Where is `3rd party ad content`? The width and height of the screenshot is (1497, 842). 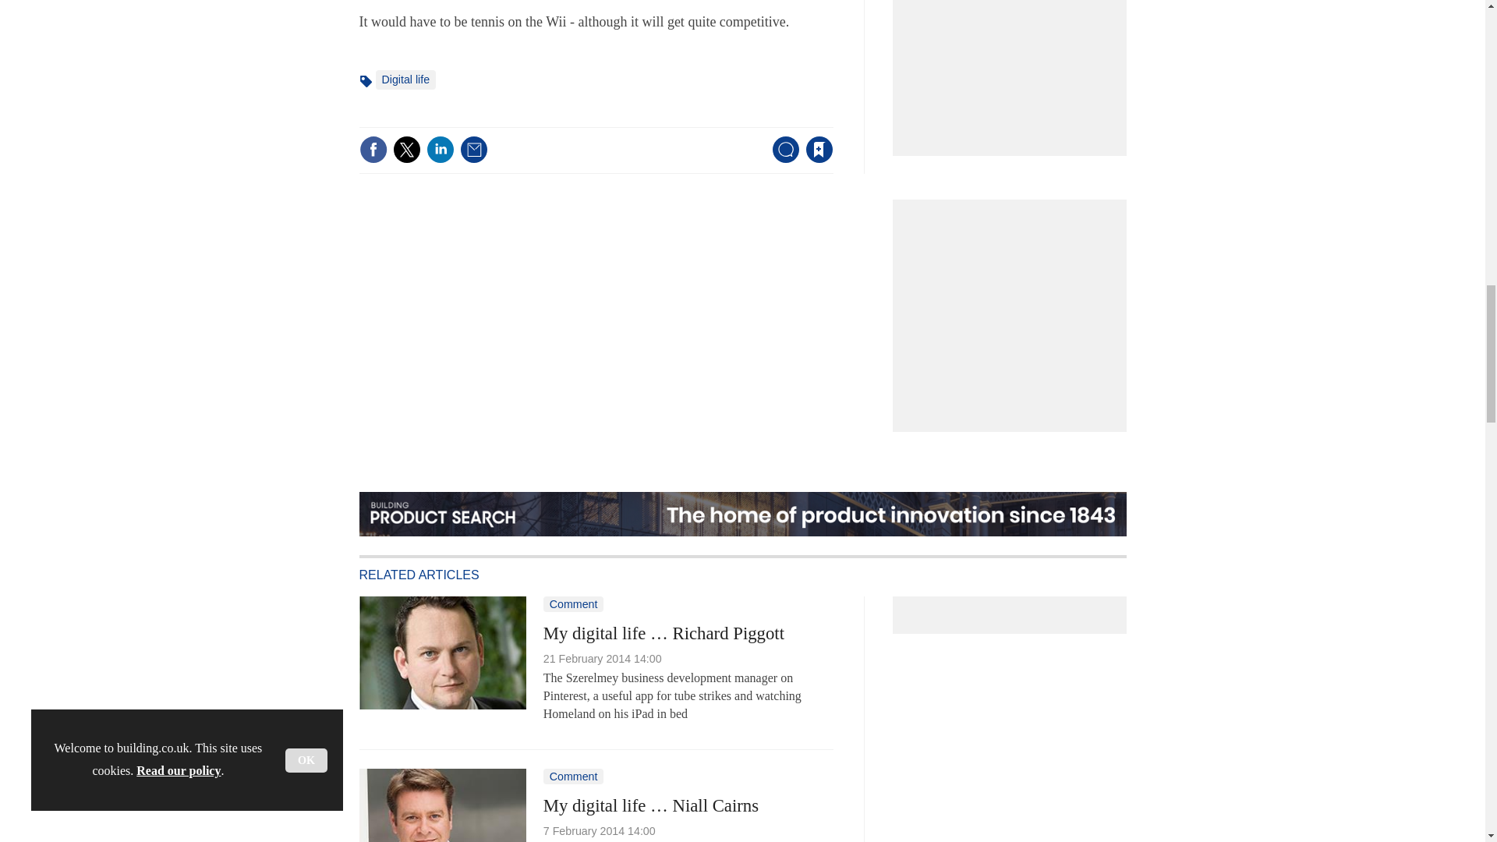 3rd party ad content is located at coordinates (1014, 307).